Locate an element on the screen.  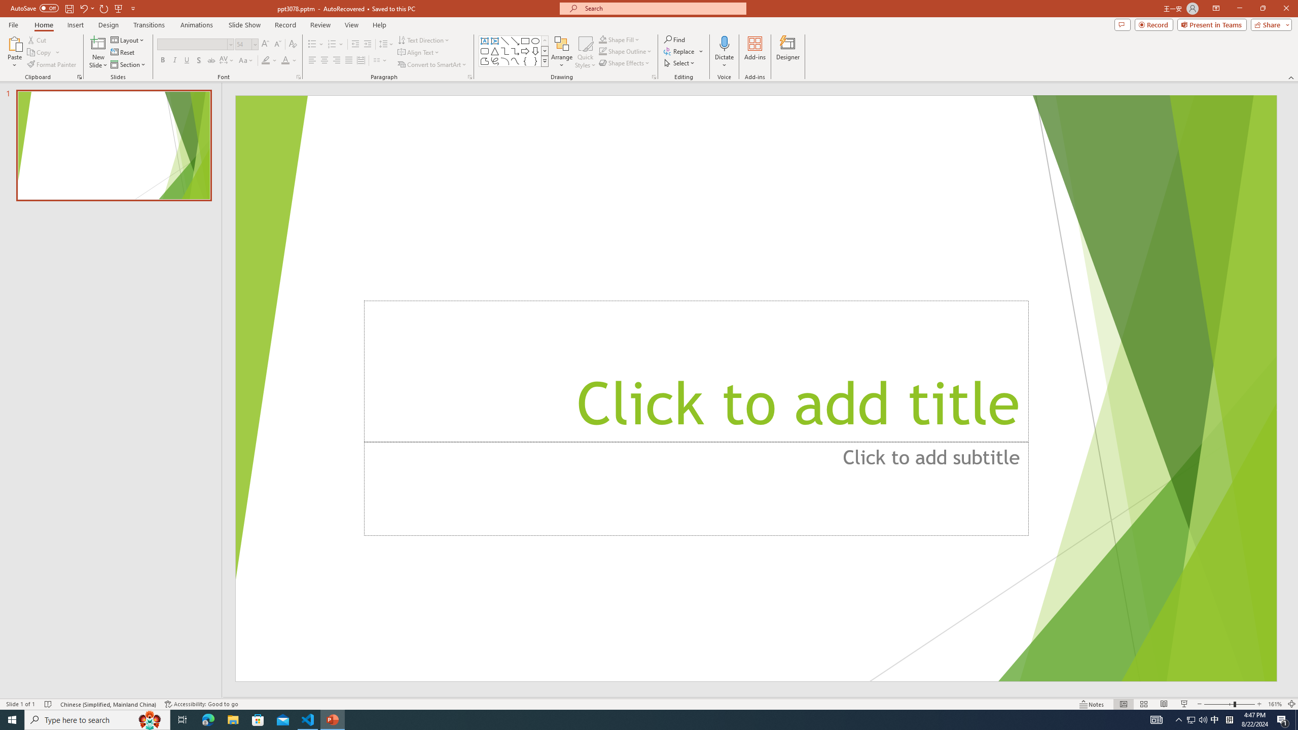
Share is located at coordinates (1270, 24).